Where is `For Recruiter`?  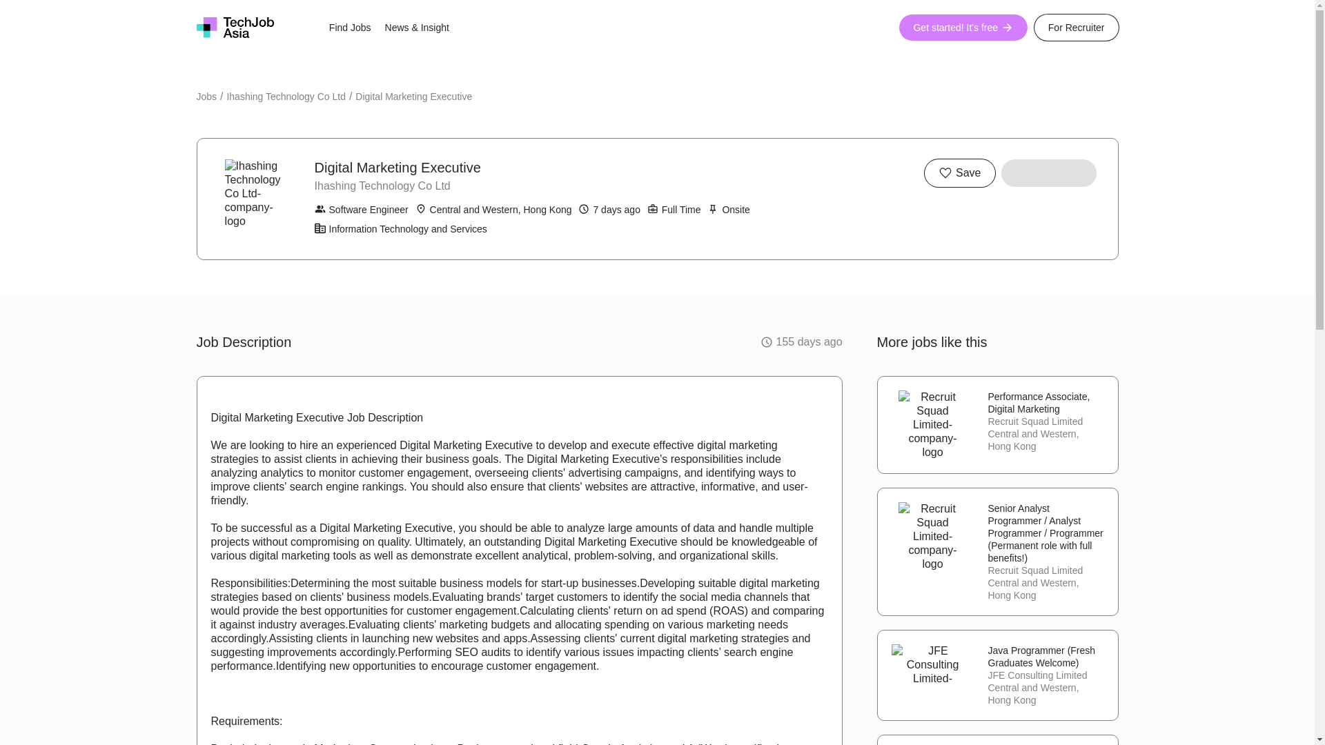 For Recruiter is located at coordinates (1077, 28).